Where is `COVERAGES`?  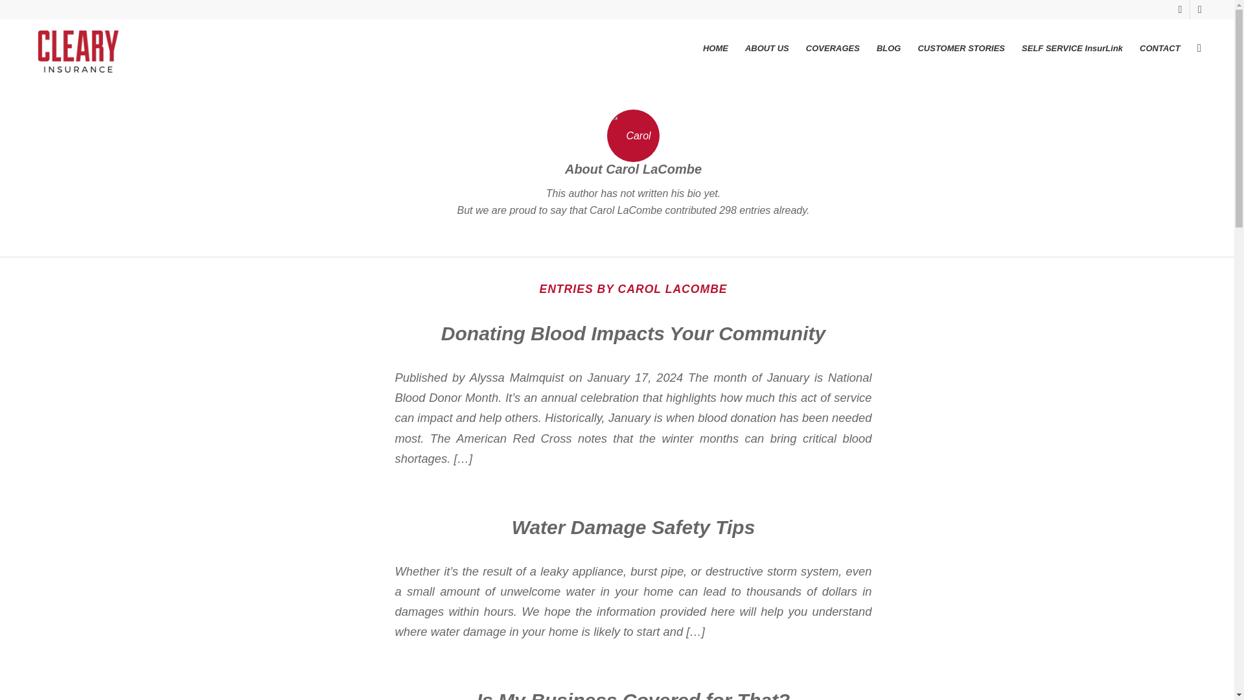
COVERAGES is located at coordinates (833, 48).